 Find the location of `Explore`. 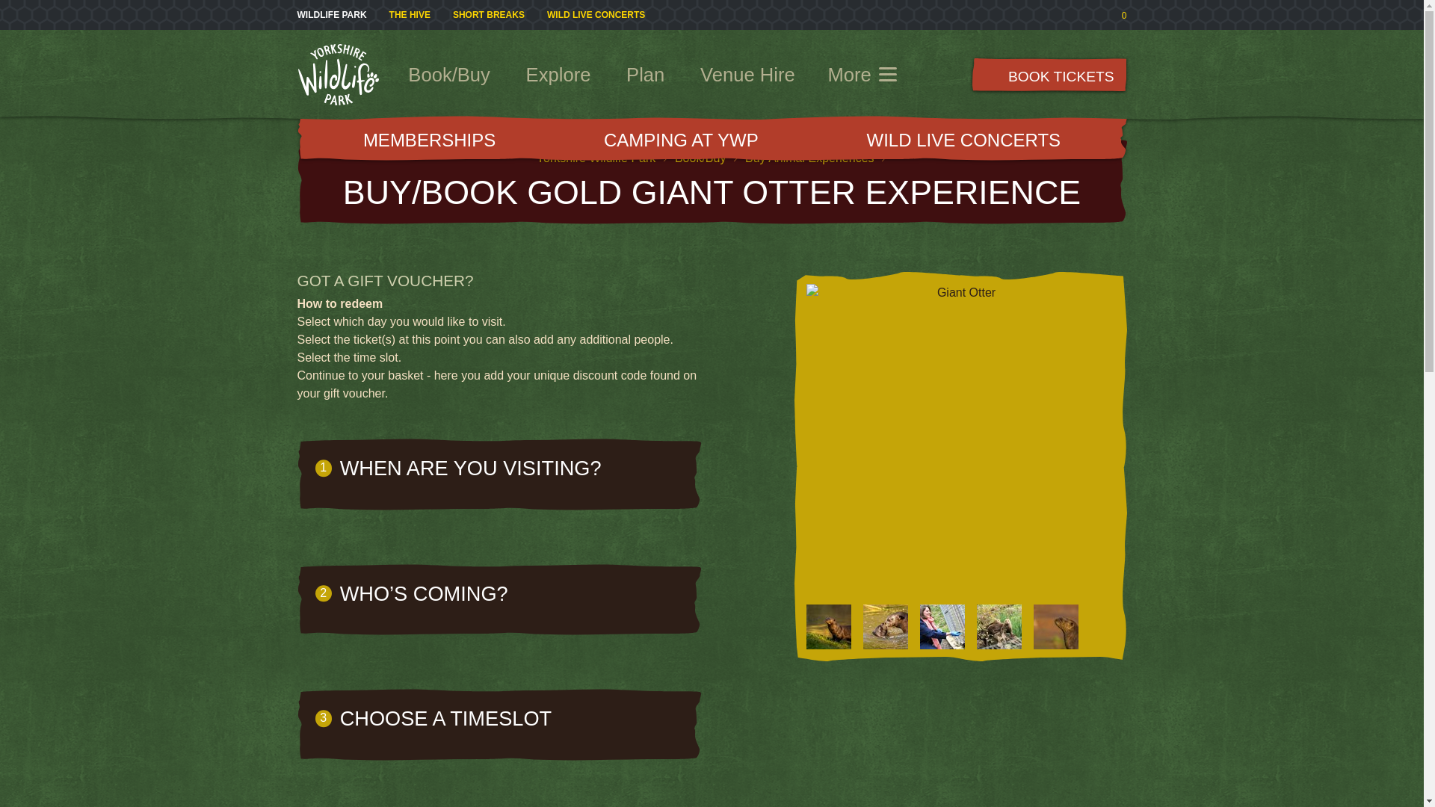

Explore is located at coordinates (559, 75).